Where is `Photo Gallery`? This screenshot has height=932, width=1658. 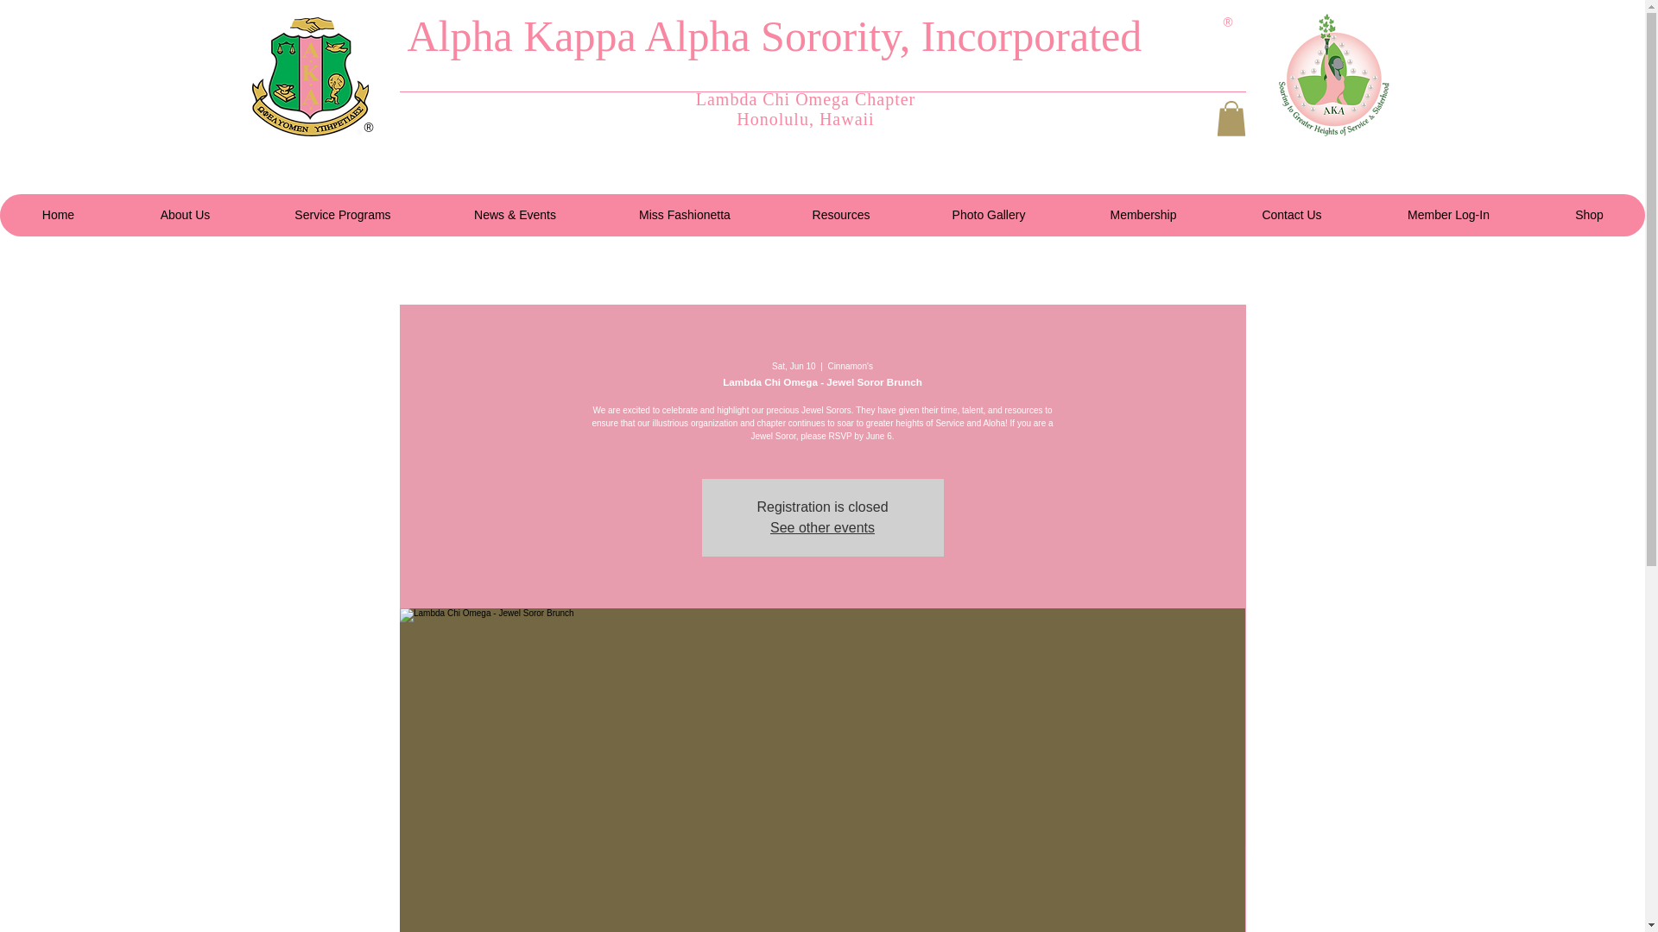
Photo Gallery is located at coordinates (988, 215).